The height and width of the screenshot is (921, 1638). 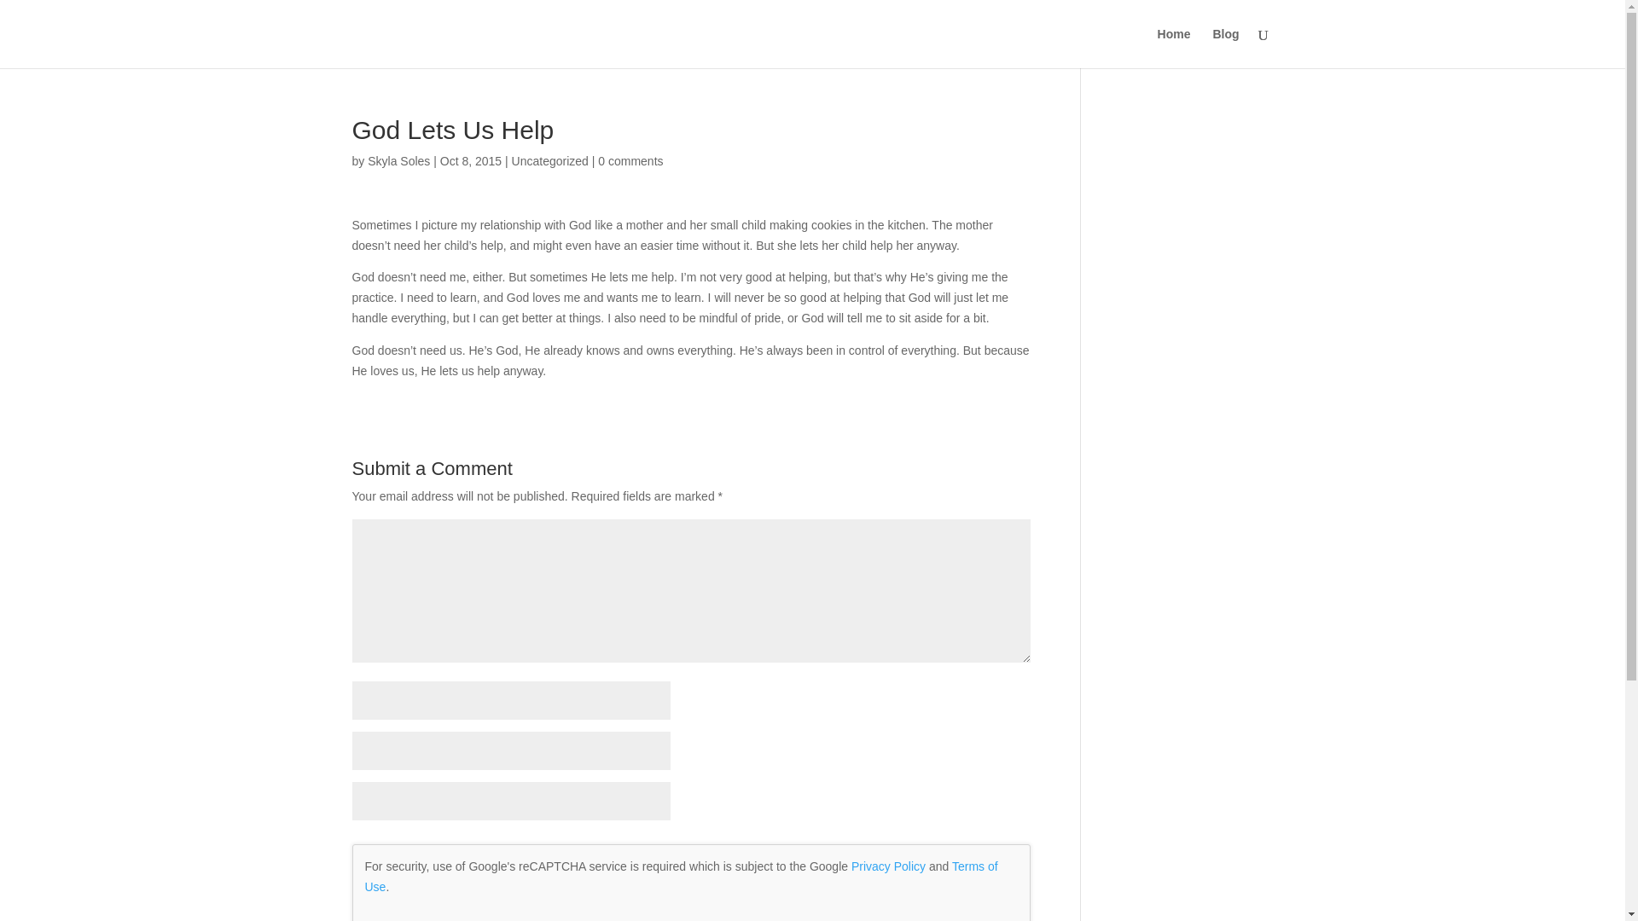 I want to click on 0 comments, so click(x=630, y=160).